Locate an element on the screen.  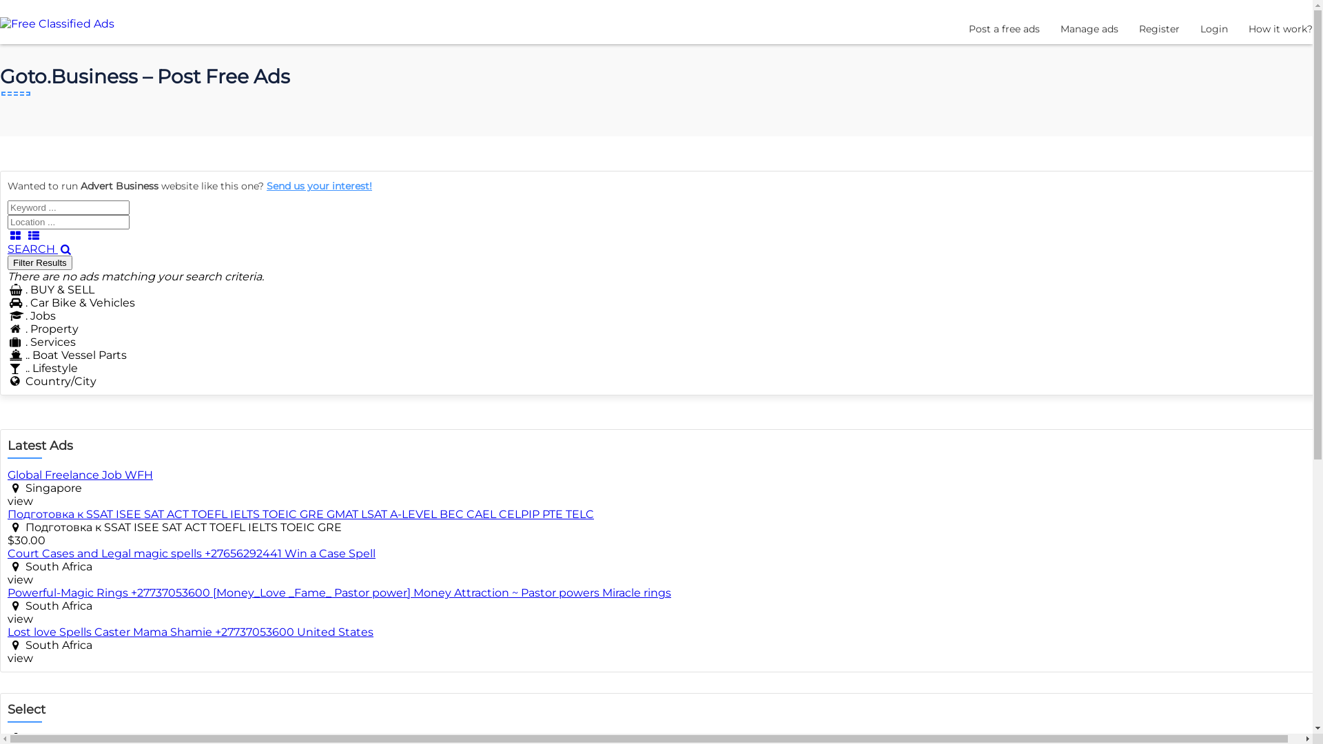
Send us your interest! is located at coordinates (320, 186).